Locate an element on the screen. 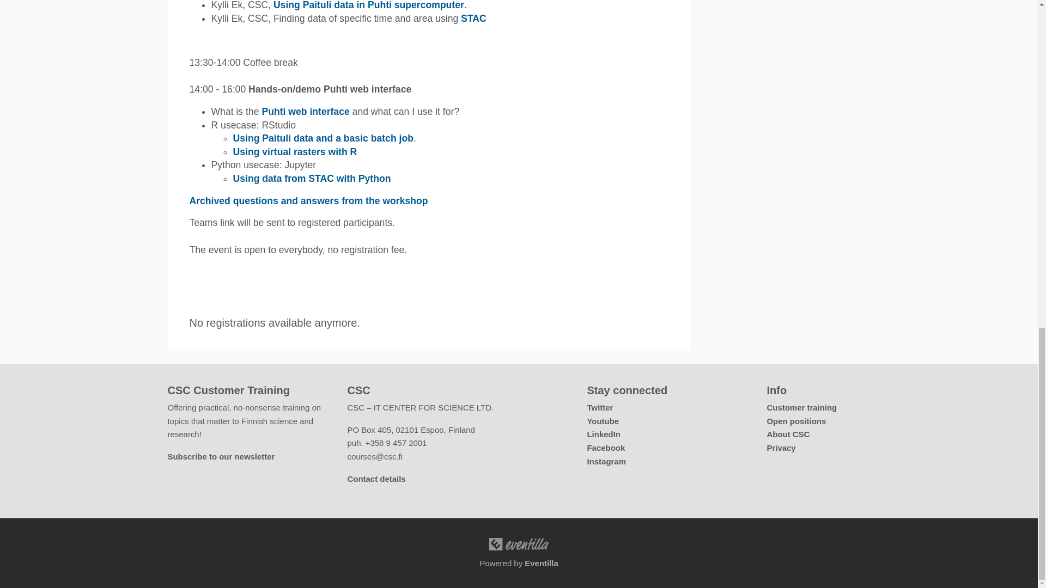  Twitter is located at coordinates (600, 407).